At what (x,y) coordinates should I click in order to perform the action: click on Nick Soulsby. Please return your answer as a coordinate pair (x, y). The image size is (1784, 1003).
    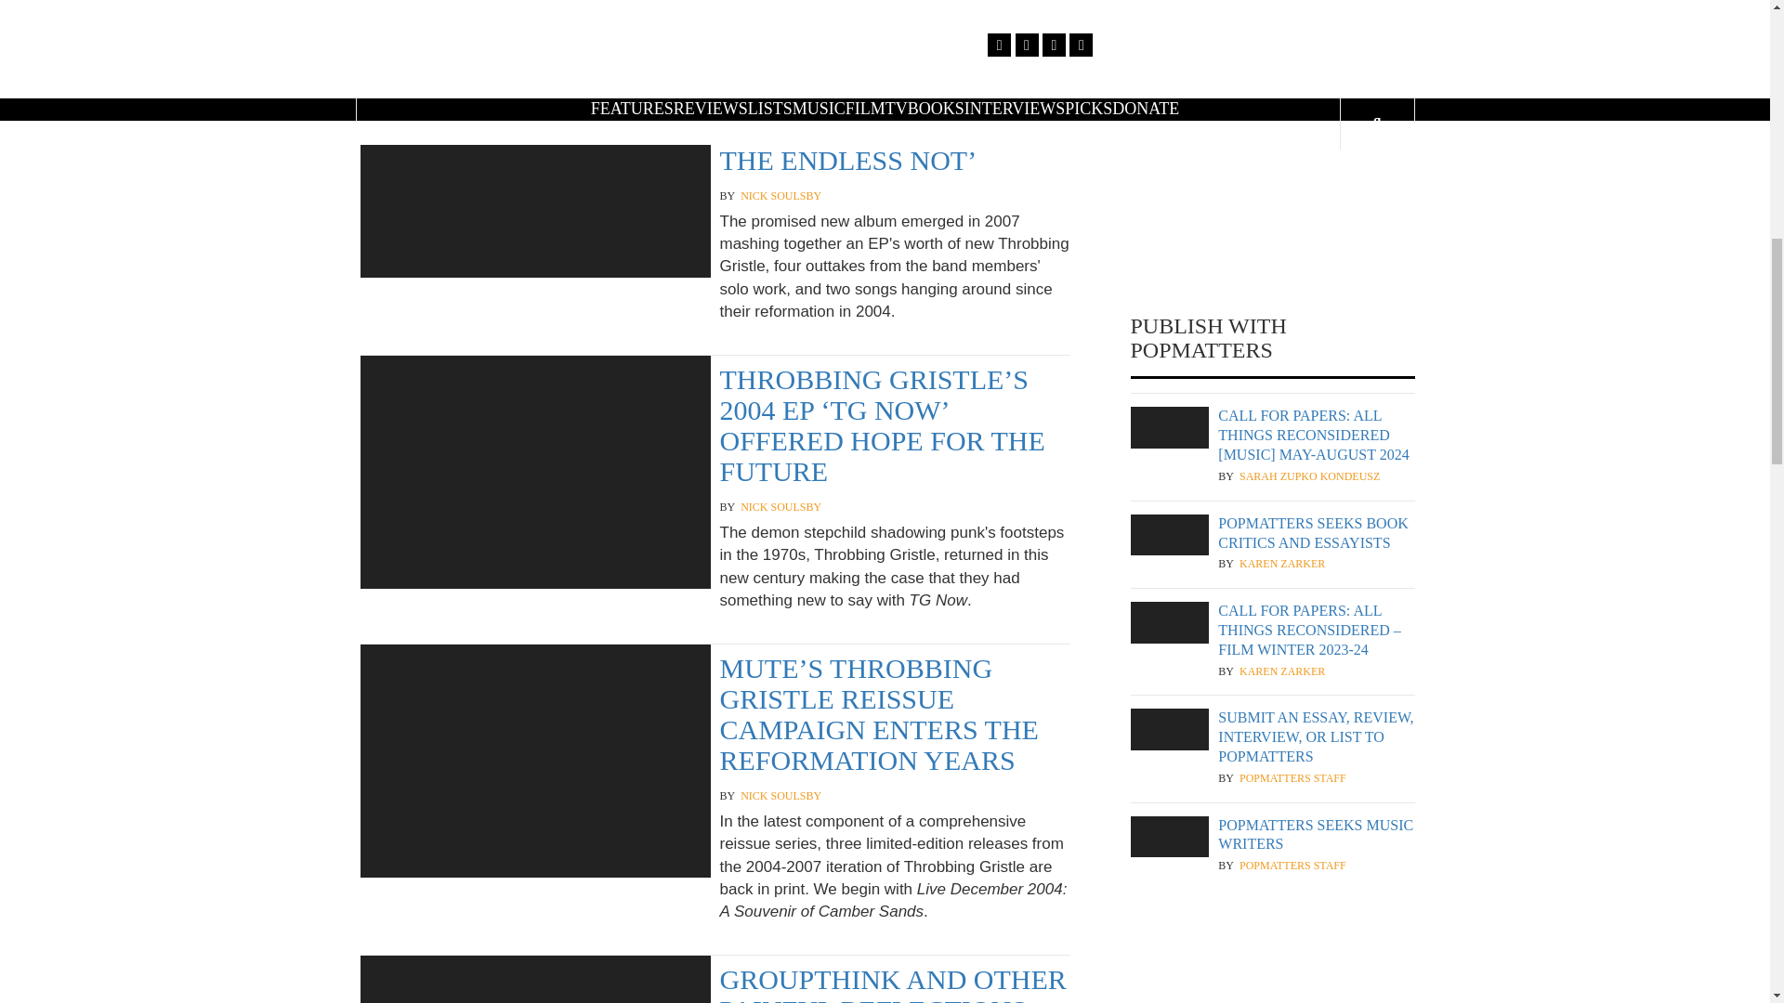
    Looking at the image, I should click on (780, 197).